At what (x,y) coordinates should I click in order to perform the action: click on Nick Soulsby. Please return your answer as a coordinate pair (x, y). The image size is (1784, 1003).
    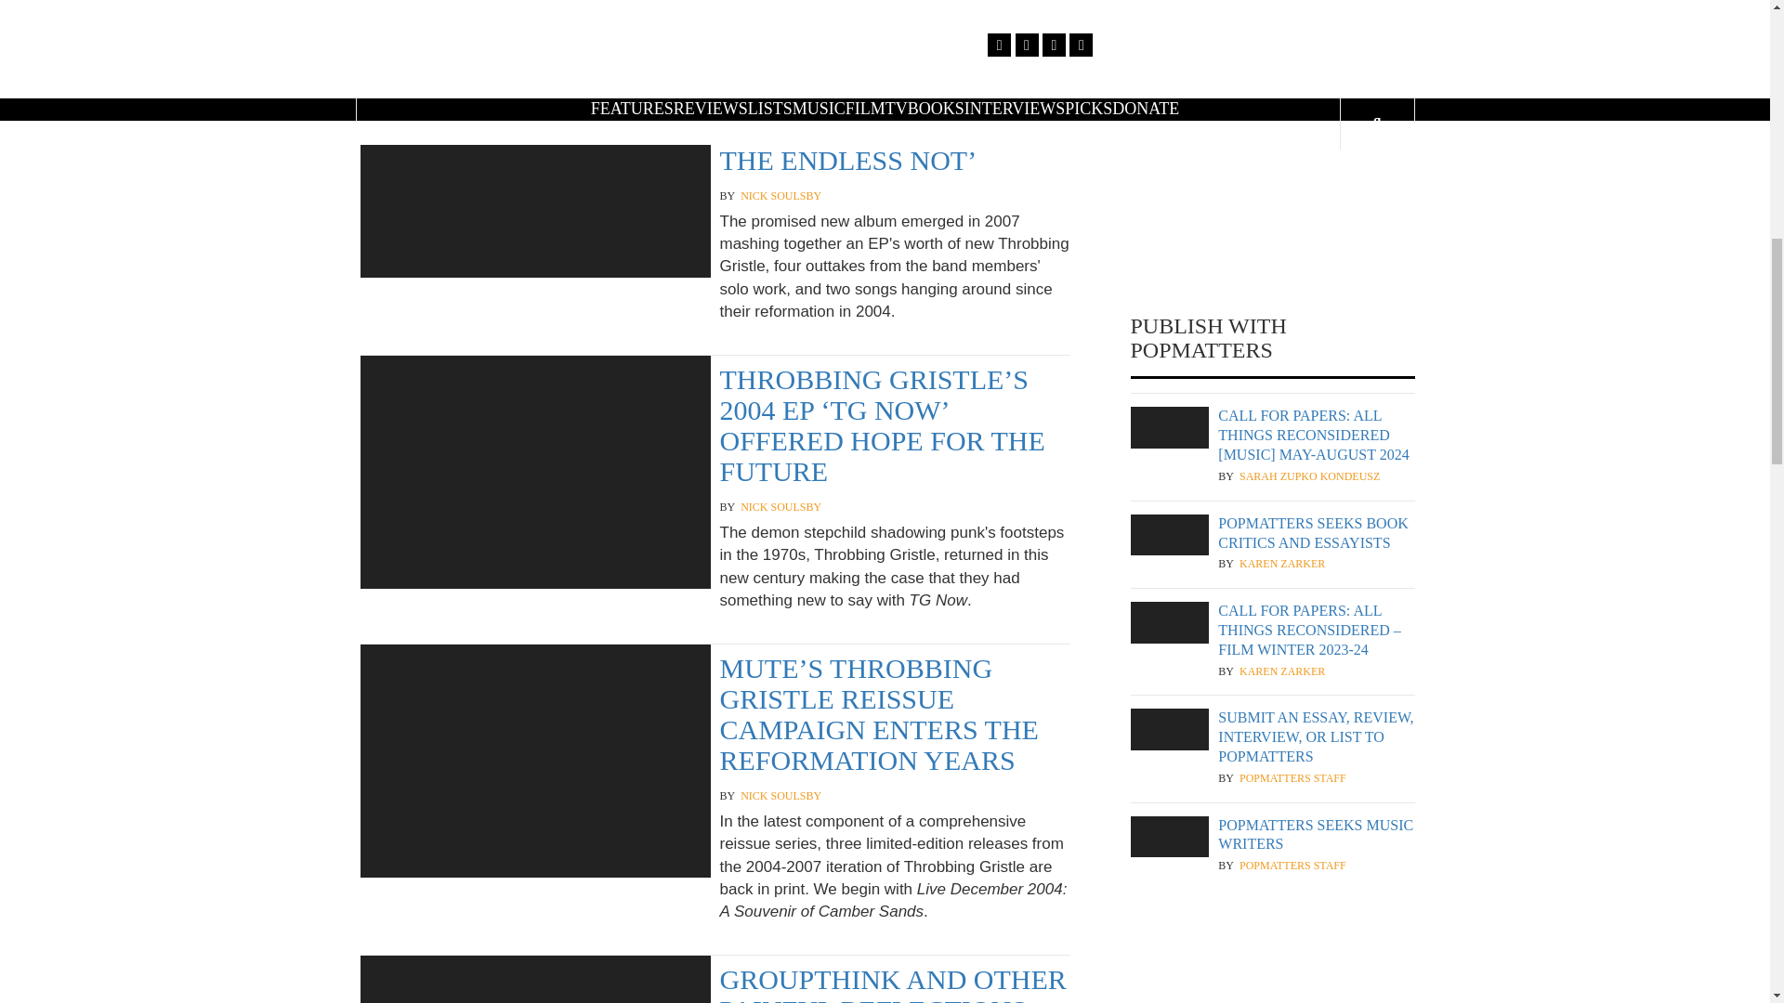
    Looking at the image, I should click on (780, 197).